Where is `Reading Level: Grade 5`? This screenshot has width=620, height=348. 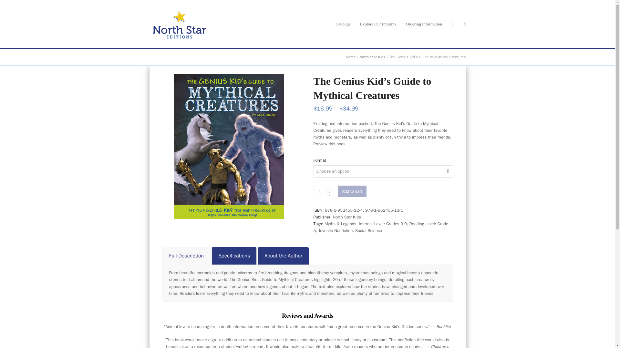
Reading Level: Grade 5 is located at coordinates (380, 227).